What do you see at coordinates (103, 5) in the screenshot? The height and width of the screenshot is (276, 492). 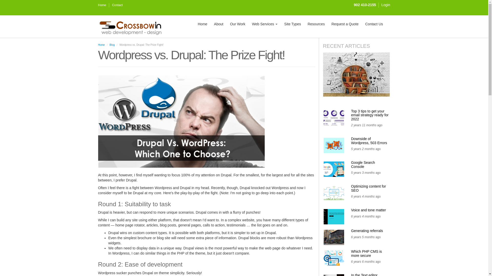 I see `Web Design - Go to the Home Page` at bounding box center [103, 5].